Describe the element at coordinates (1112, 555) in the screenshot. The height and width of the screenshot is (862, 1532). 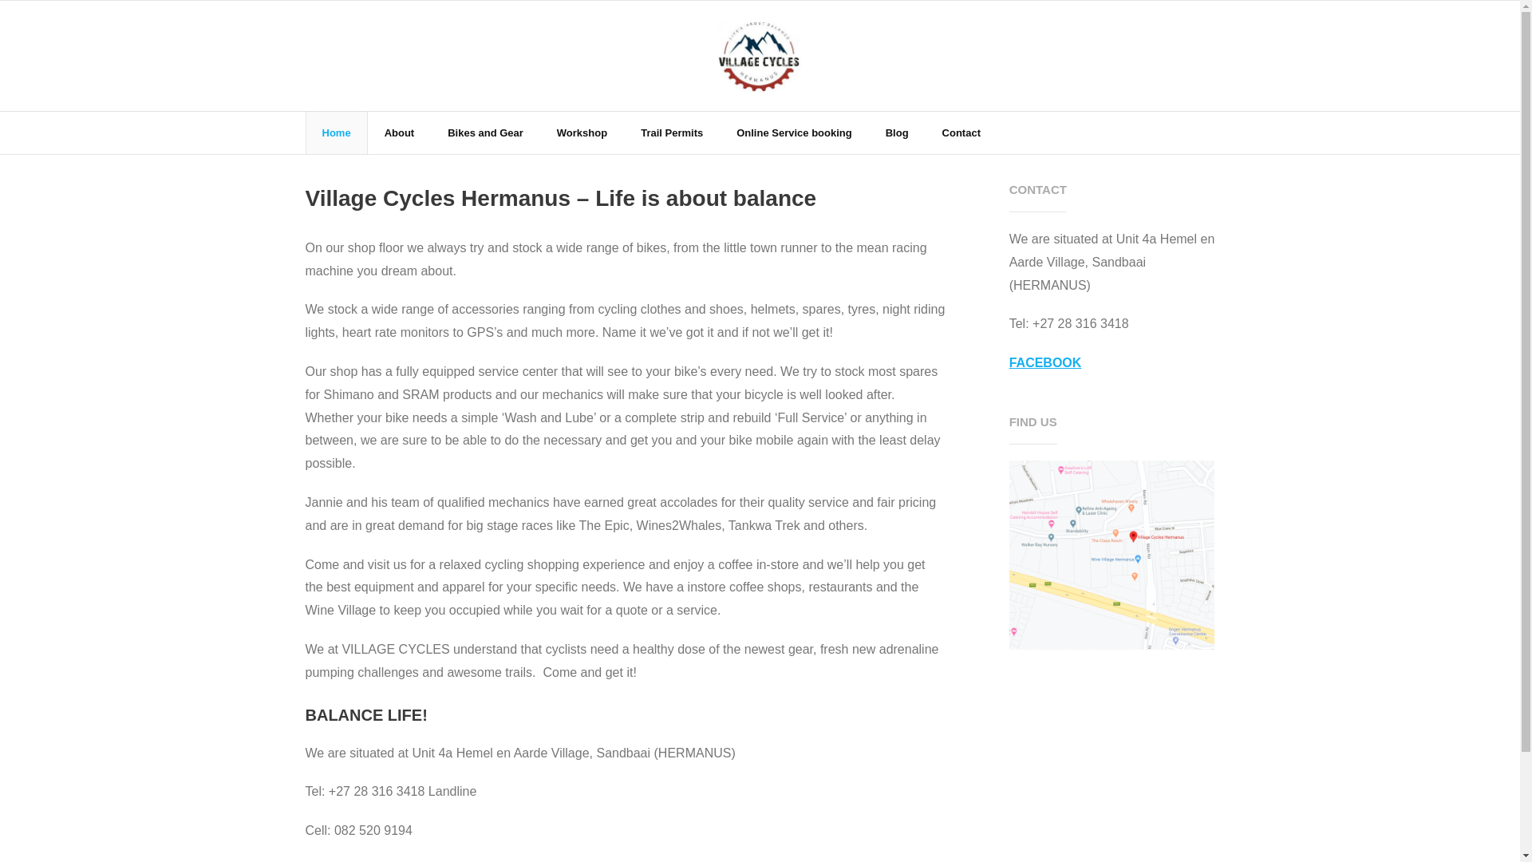
I see `Find us` at that location.